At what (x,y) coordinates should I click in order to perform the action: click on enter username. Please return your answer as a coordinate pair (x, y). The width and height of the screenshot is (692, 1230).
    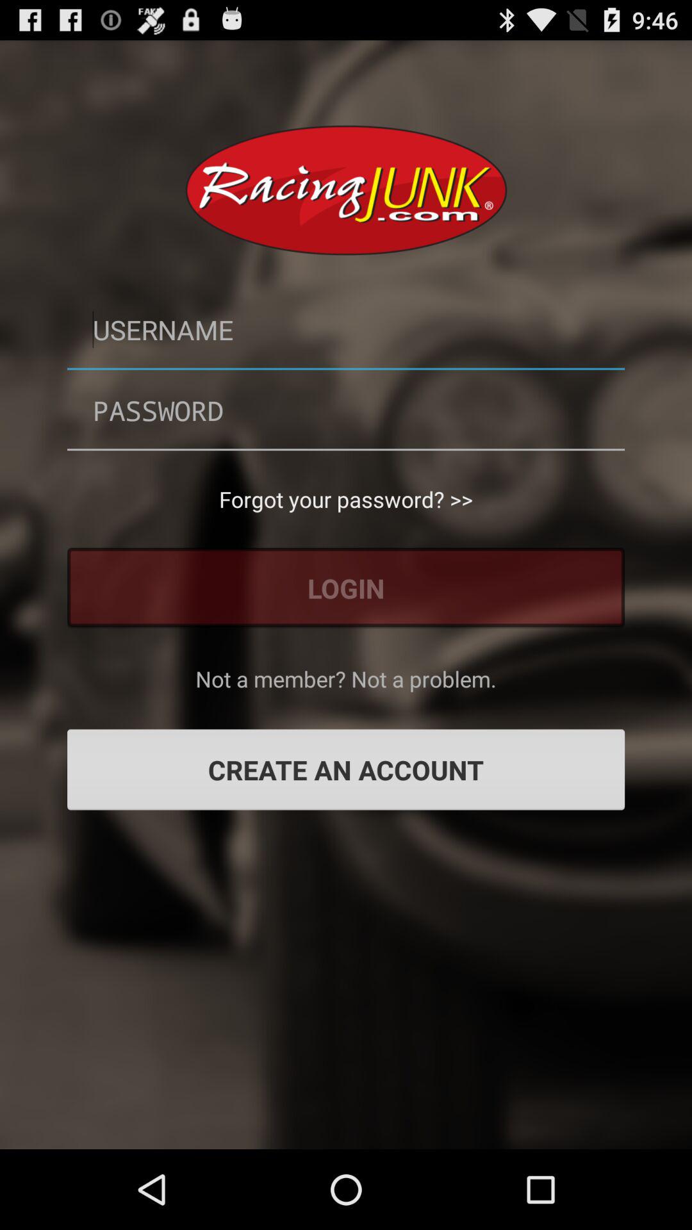
    Looking at the image, I should click on (346, 329).